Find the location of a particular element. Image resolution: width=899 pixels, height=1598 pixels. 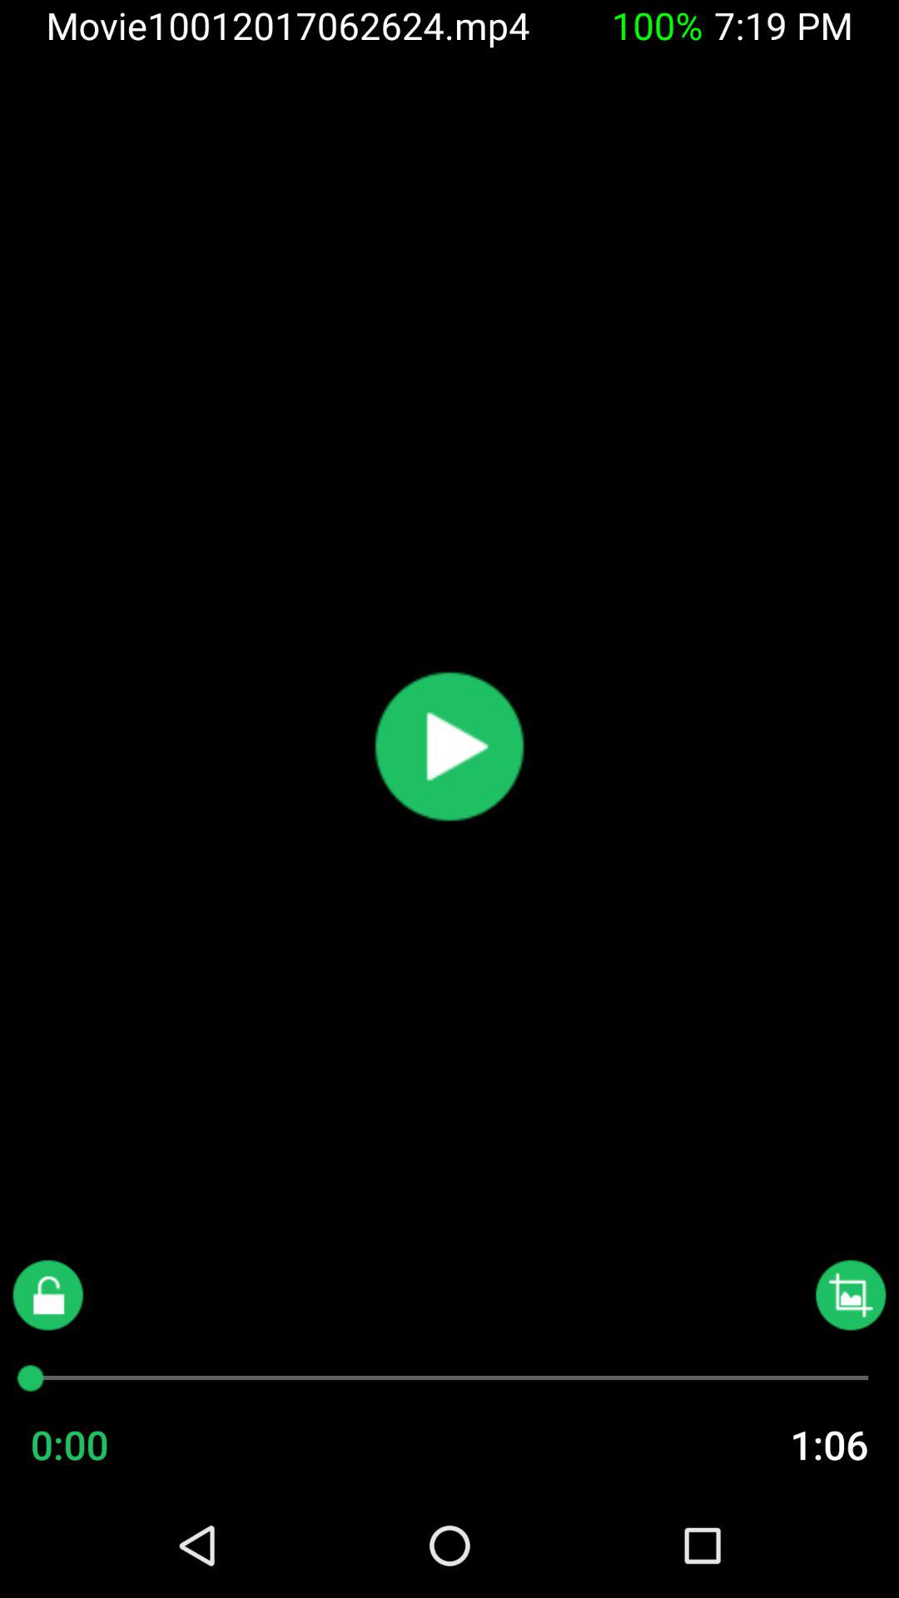

lock screen is located at coordinates (48, 1295).